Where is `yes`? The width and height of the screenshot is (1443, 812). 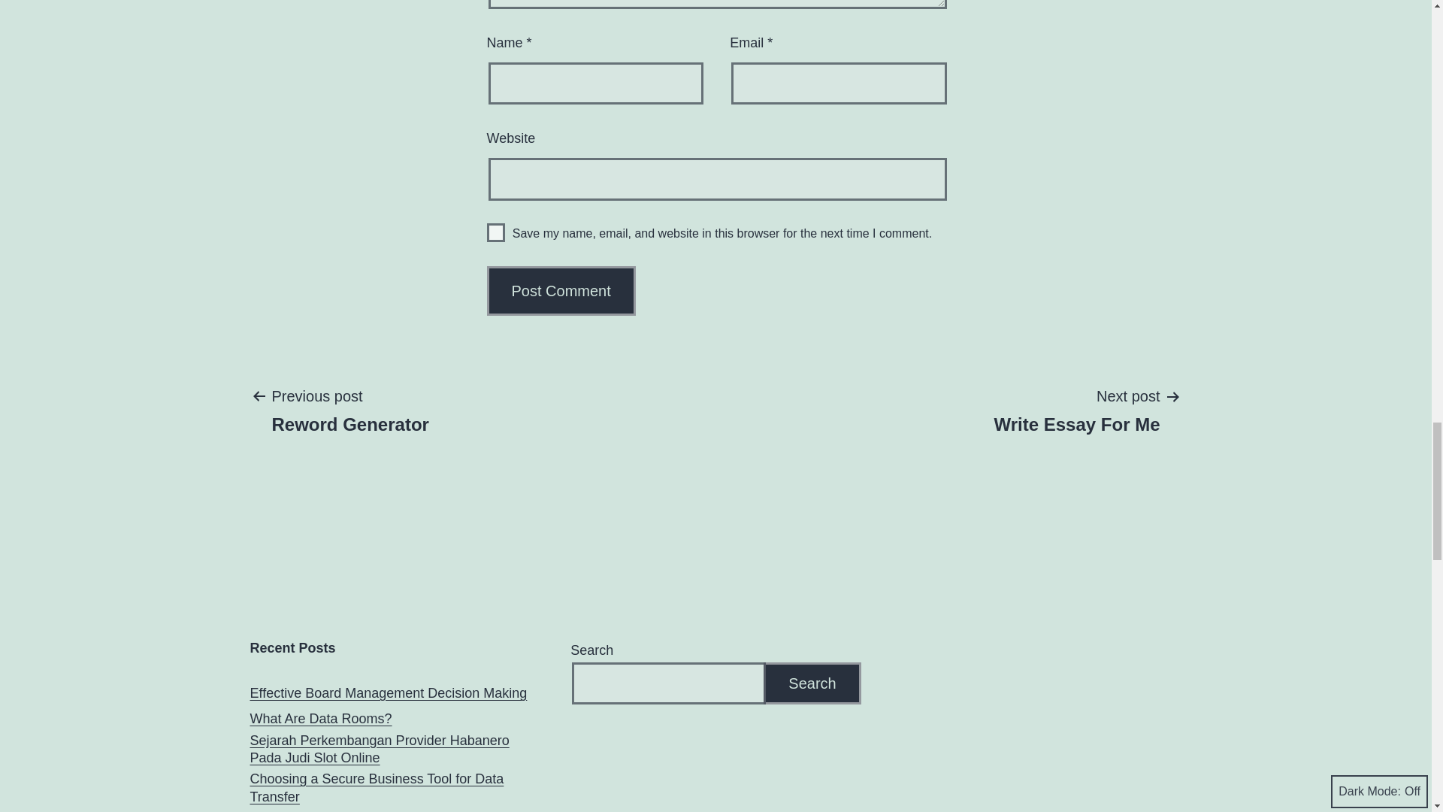
yes is located at coordinates (561, 291).